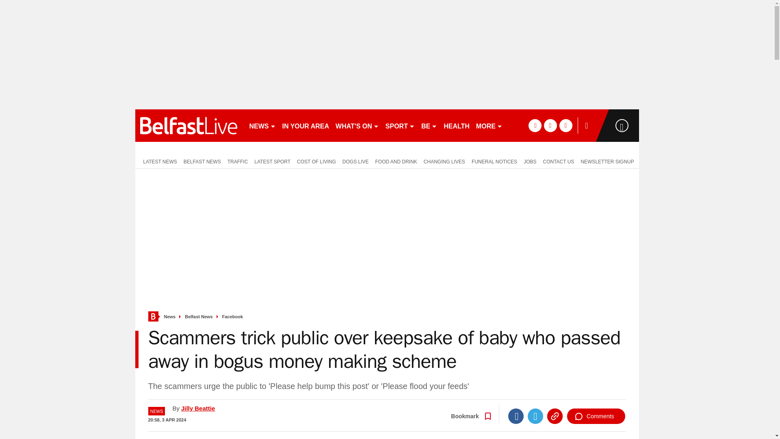 The width and height of the screenshot is (780, 439). Describe the element at coordinates (550, 125) in the screenshot. I see `twitter` at that location.